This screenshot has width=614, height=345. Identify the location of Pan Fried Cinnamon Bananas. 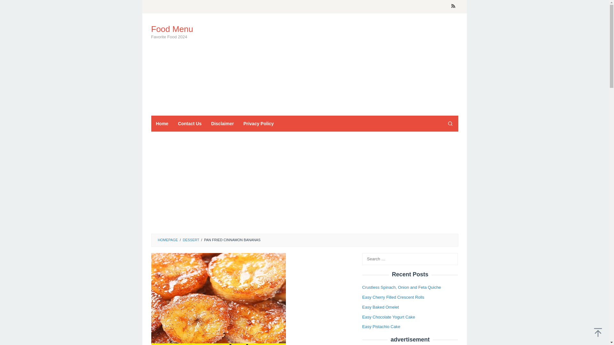
(218, 299).